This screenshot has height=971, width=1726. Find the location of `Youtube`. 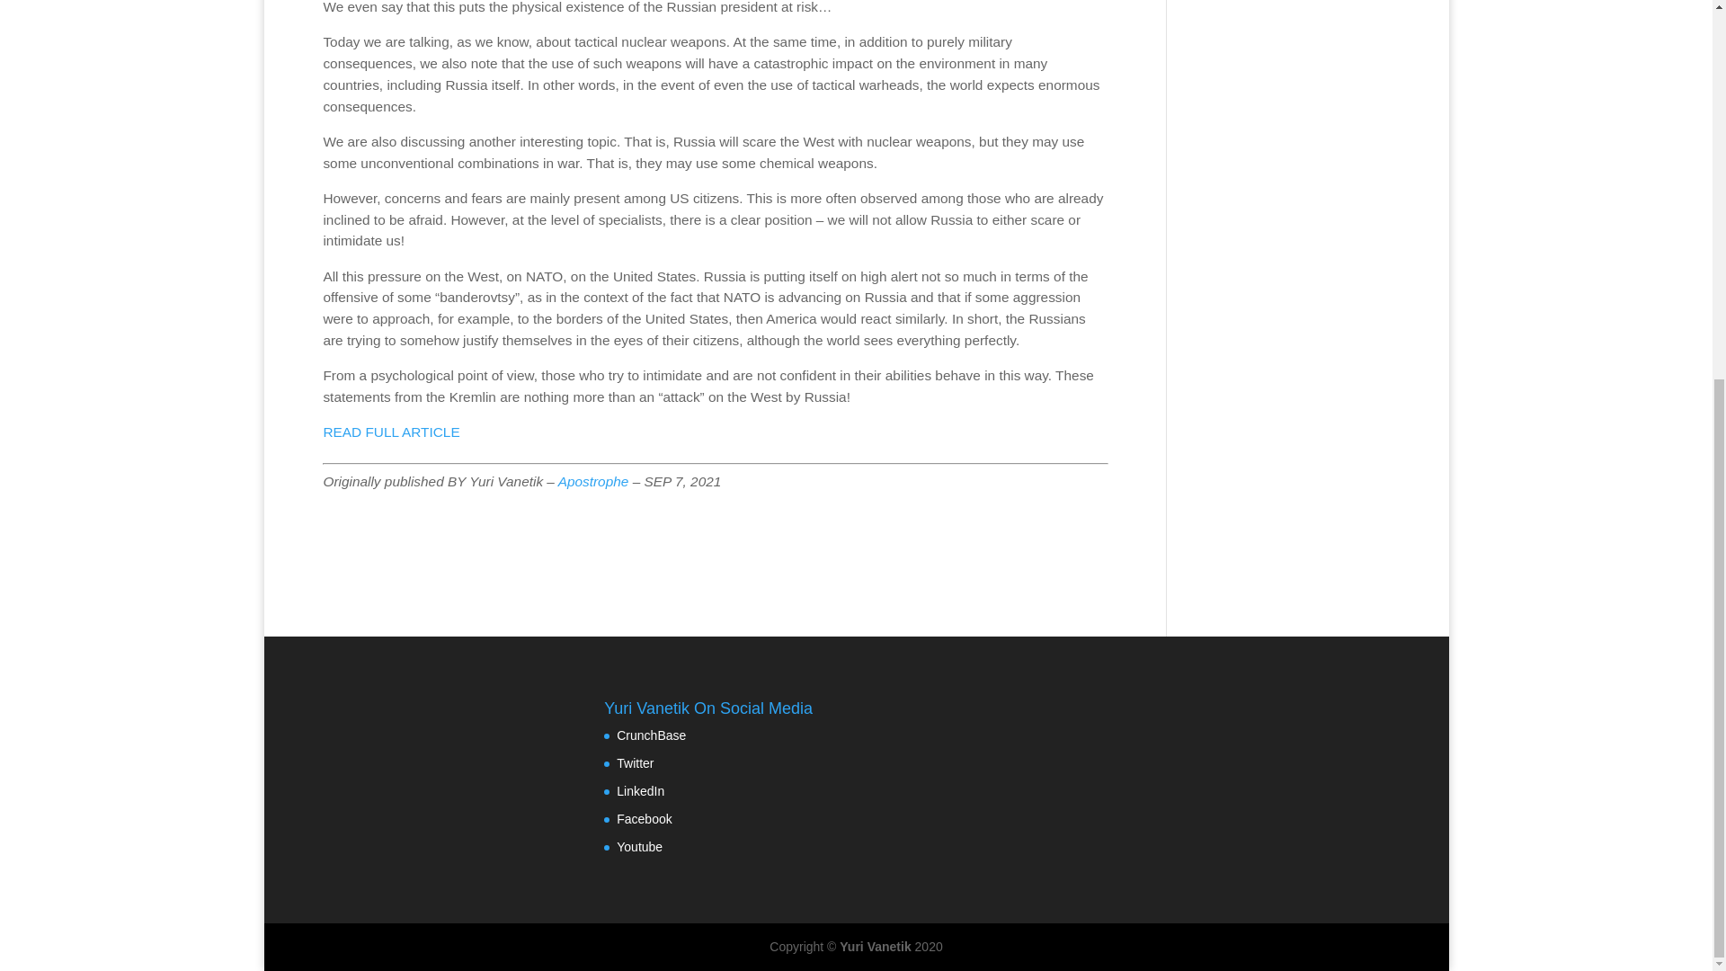

Youtube is located at coordinates (639, 847).